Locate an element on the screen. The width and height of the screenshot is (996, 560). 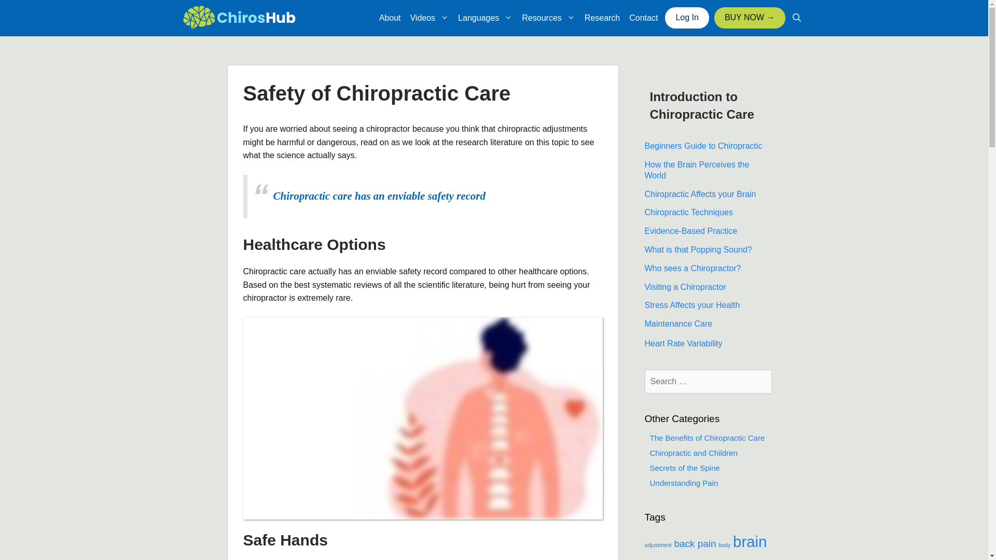
About is located at coordinates (390, 18).